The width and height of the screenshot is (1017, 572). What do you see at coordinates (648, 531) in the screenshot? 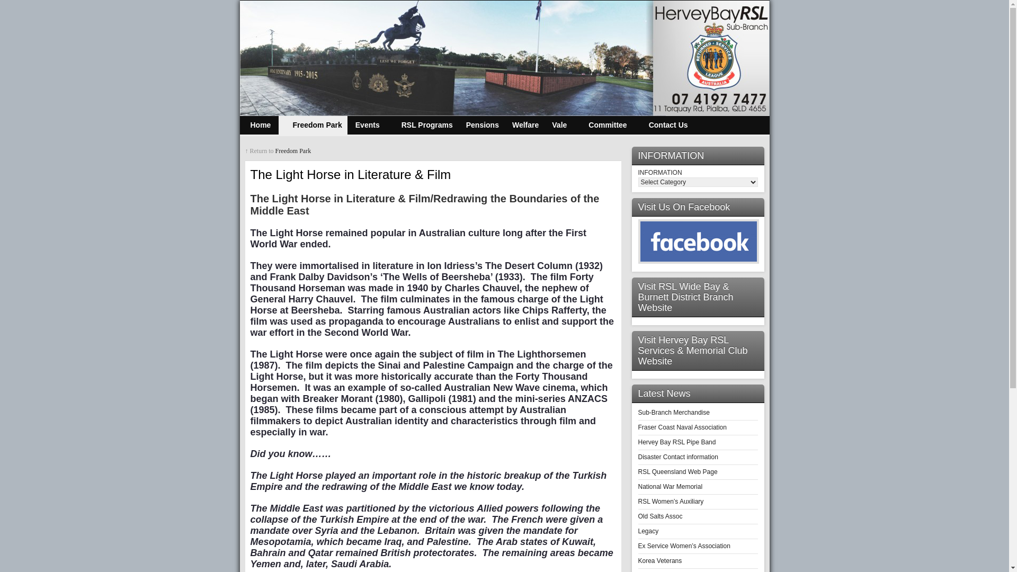
I see `Legacy` at bounding box center [648, 531].